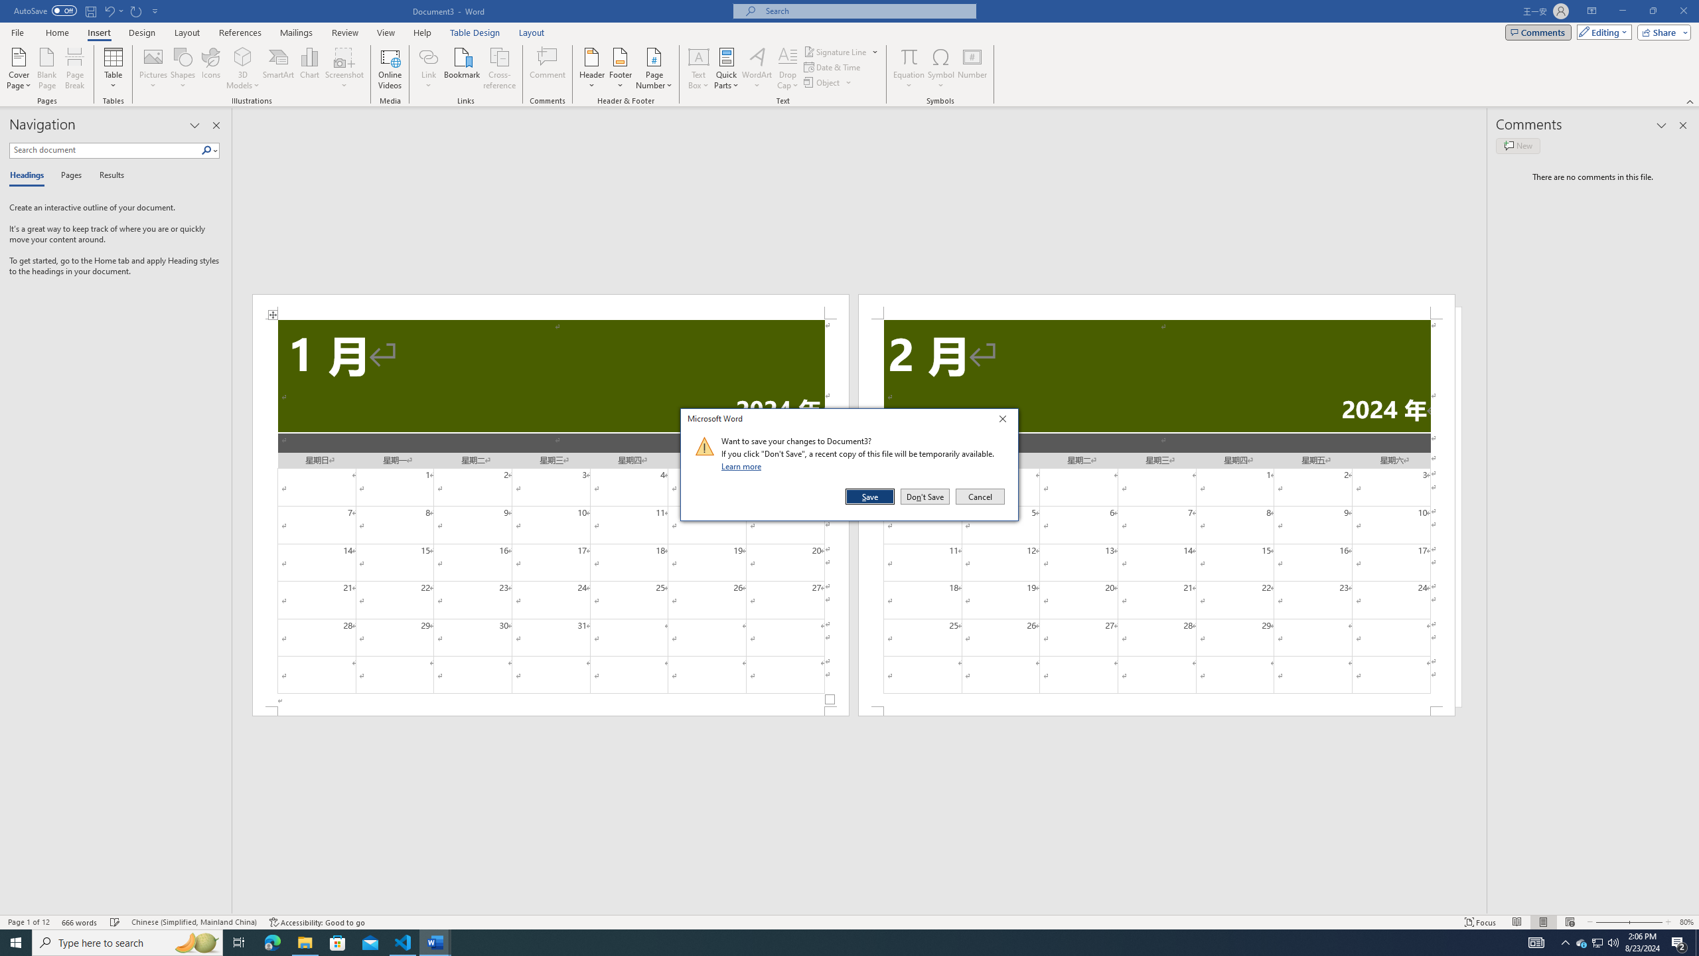 This screenshot has height=956, width=1699. What do you see at coordinates (475, 33) in the screenshot?
I see `Table Design` at bounding box center [475, 33].